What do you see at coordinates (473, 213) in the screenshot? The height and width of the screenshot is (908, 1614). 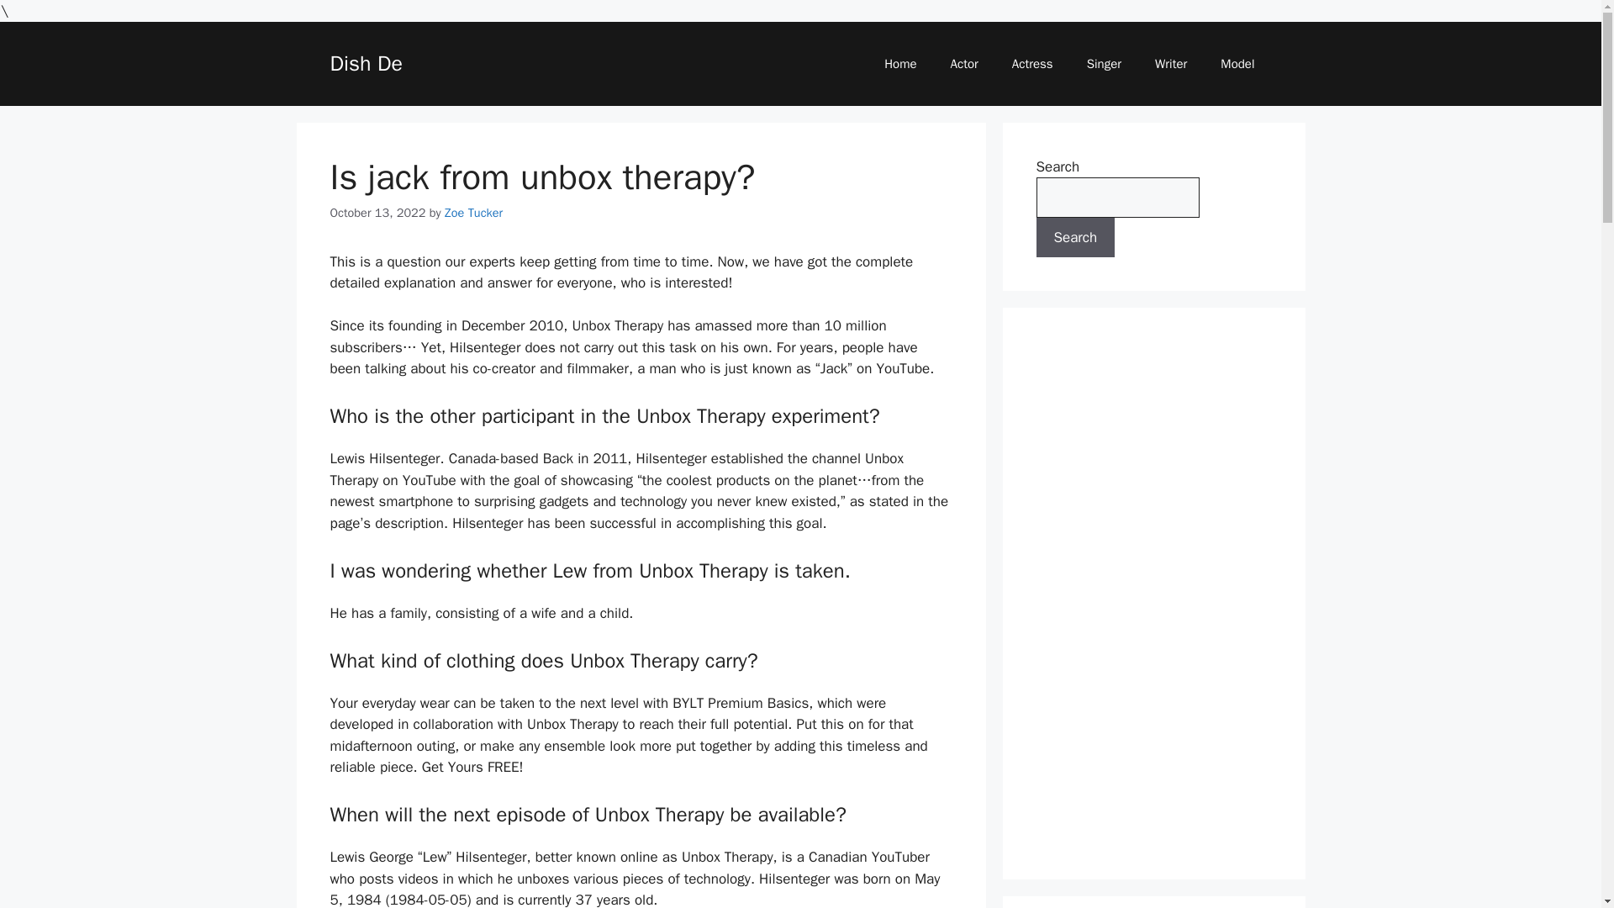 I see `Zoe Tucker` at bounding box center [473, 213].